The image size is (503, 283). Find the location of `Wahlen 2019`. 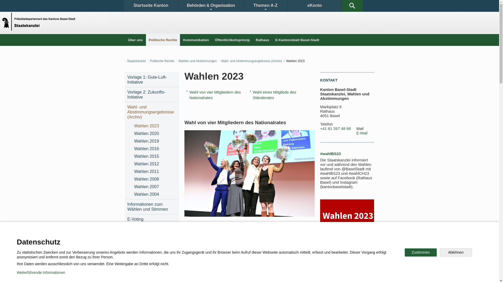

Wahlen 2019 is located at coordinates (155, 141).